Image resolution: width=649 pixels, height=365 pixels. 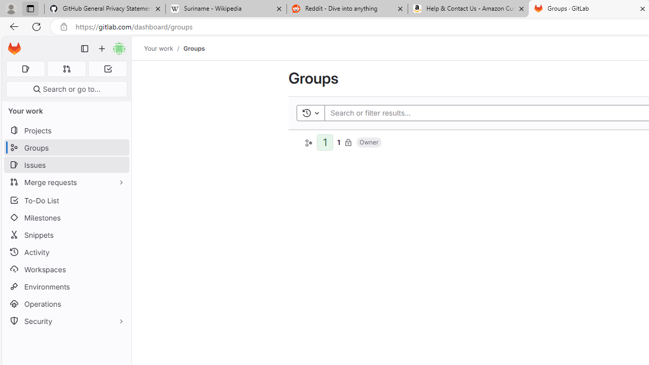 What do you see at coordinates (310, 113) in the screenshot?
I see `Toggle history` at bounding box center [310, 113].